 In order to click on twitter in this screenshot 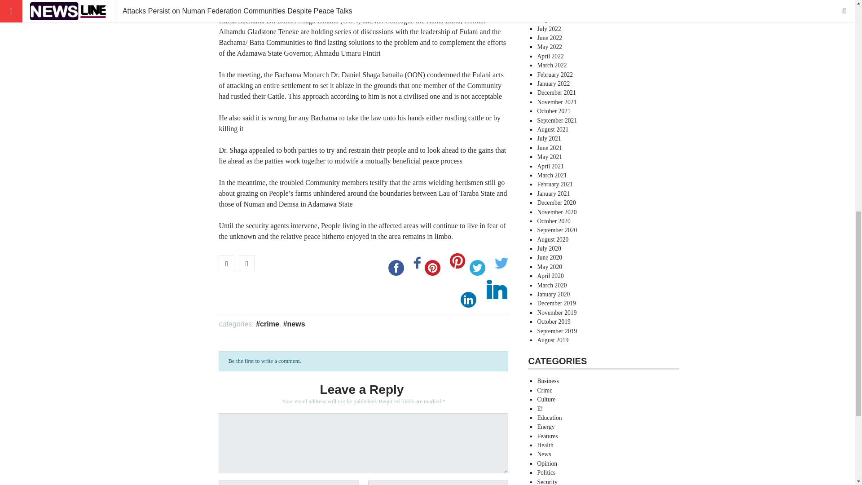, I will do `click(477, 268)`.